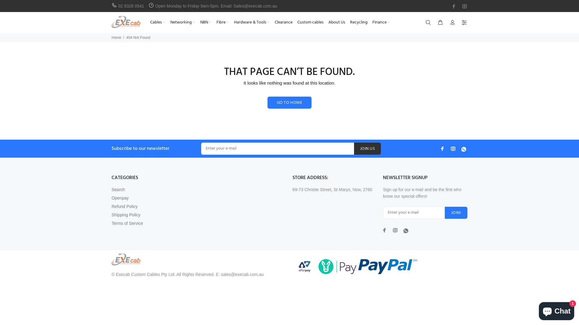 The image size is (579, 325). Describe the element at coordinates (127, 223) in the screenshot. I see `Terms of Service` at that location.